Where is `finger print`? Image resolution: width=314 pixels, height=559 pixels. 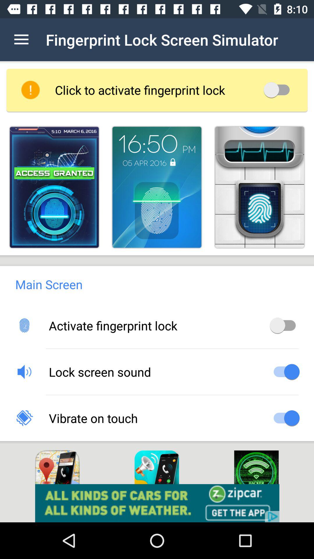
finger print is located at coordinates (157, 187).